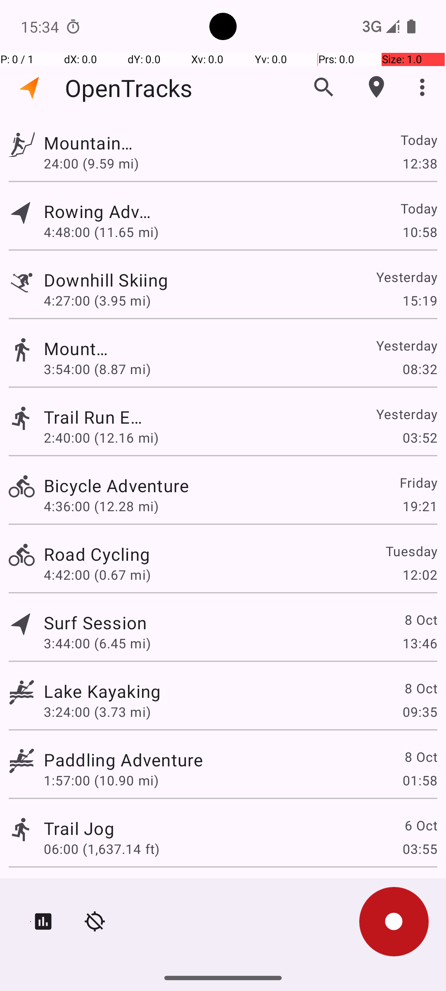  I want to click on Mountain Climbing, so click(95, 143).